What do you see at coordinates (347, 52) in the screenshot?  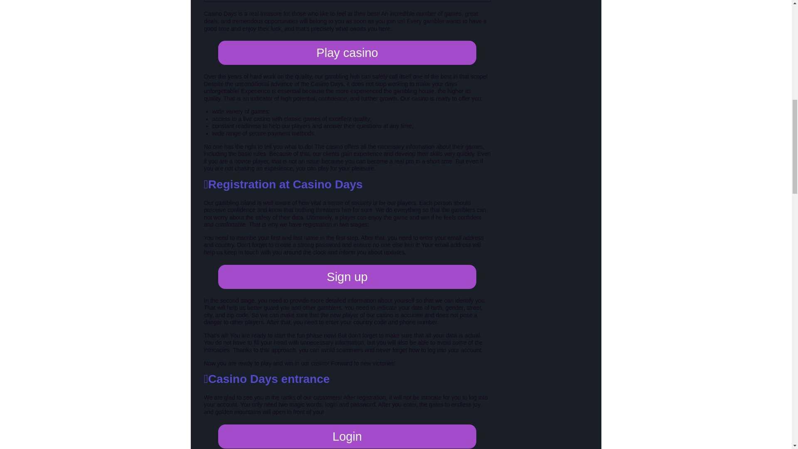 I see `Play casino` at bounding box center [347, 52].